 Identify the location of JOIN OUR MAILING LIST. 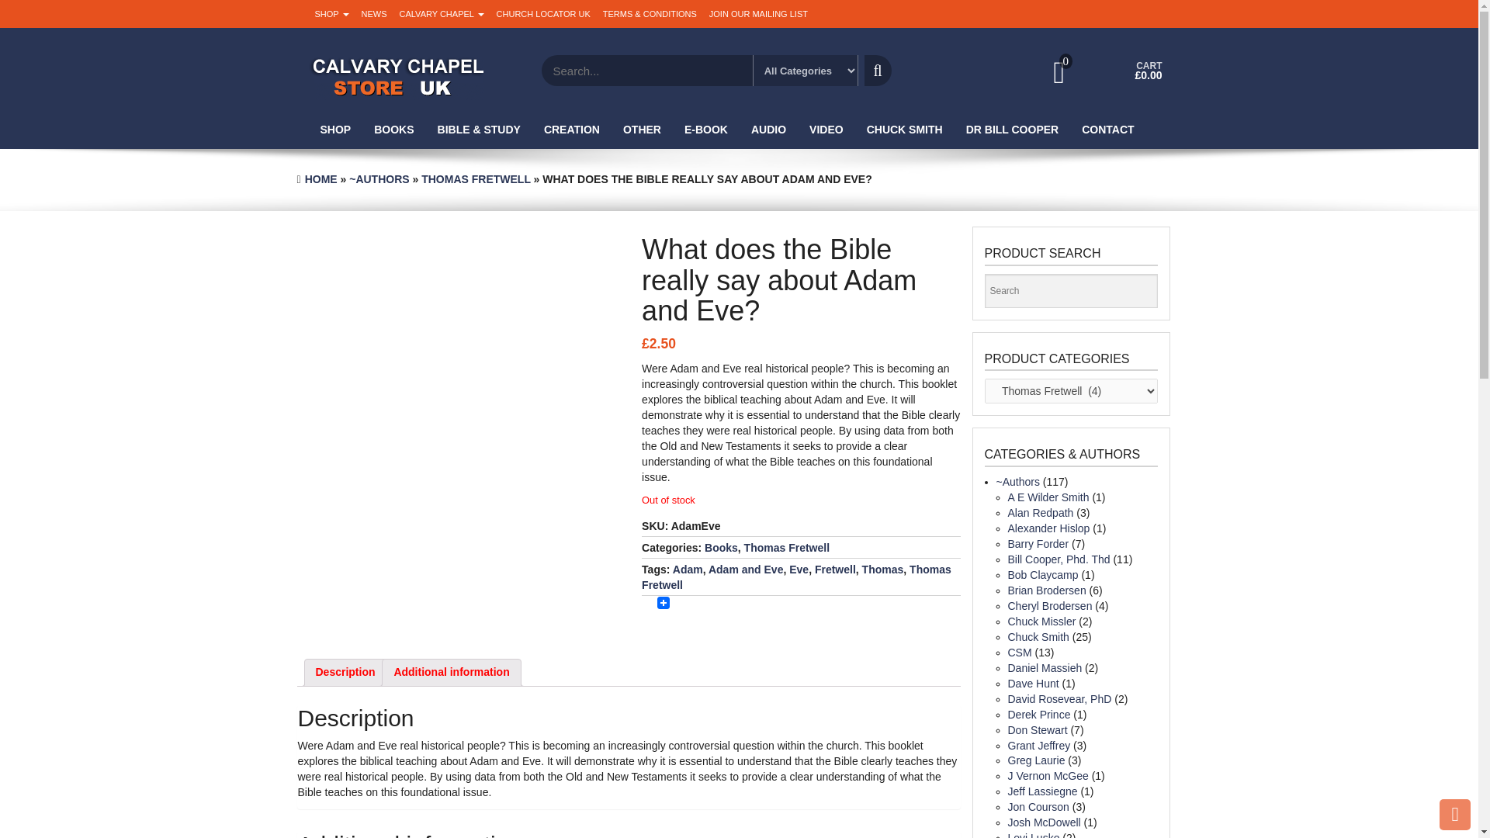
(758, 14).